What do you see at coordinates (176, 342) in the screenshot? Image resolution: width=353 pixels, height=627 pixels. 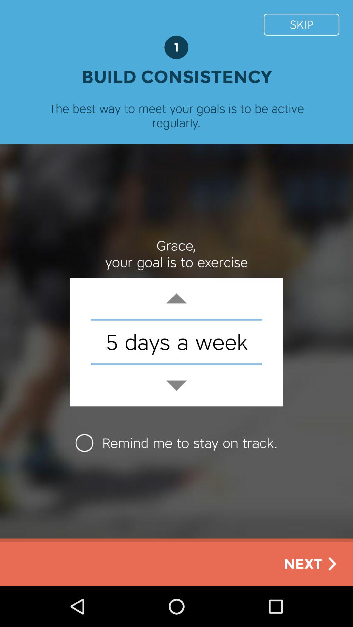 I see `jump to 5 days a icon` at bounding box center [176, 342].